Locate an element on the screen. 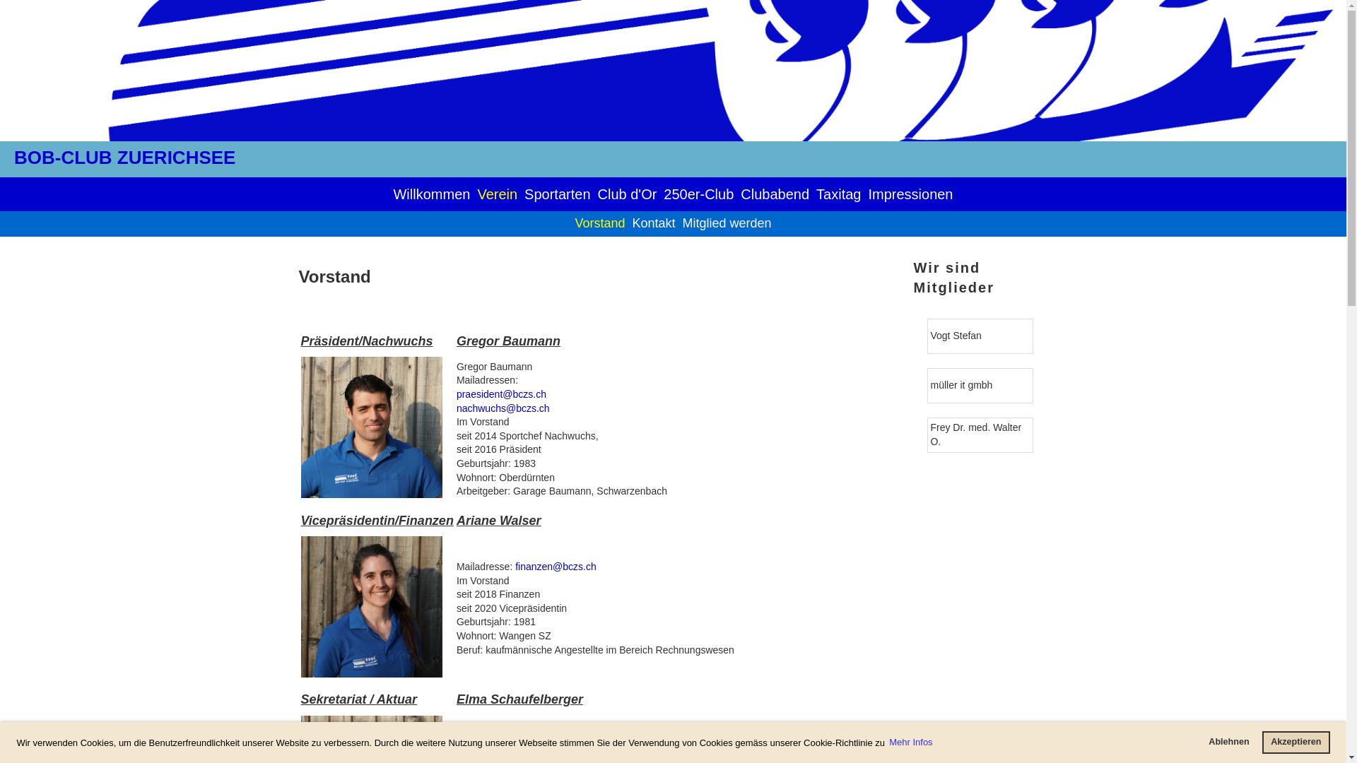 This screenshot has height=763, width=1357. Ablehnen is located at coordinates (1229, 743).